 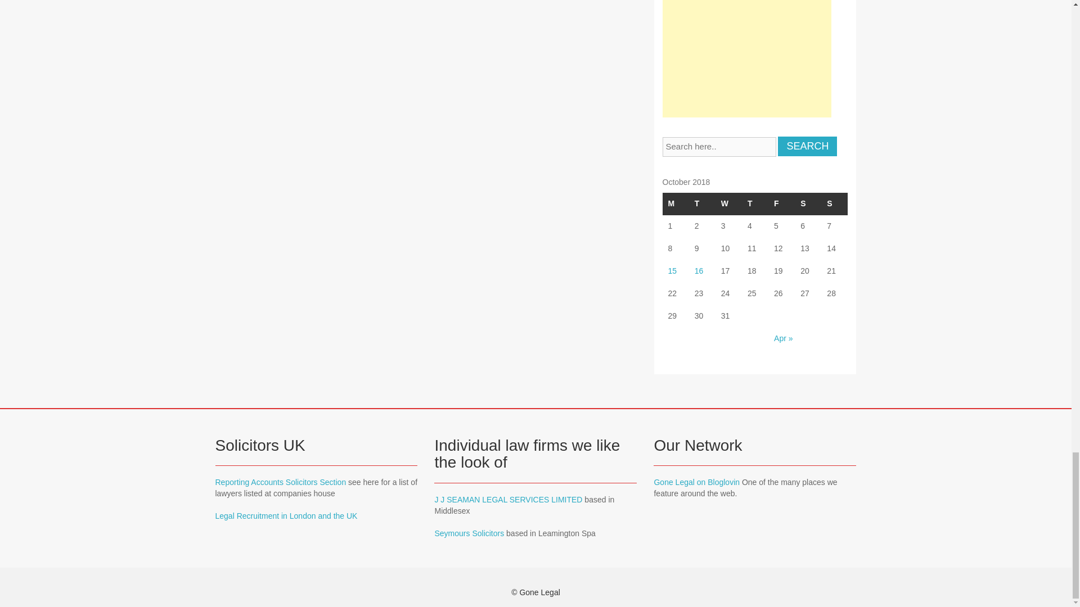 I want to click on Monday, so click(x=676, y=204).